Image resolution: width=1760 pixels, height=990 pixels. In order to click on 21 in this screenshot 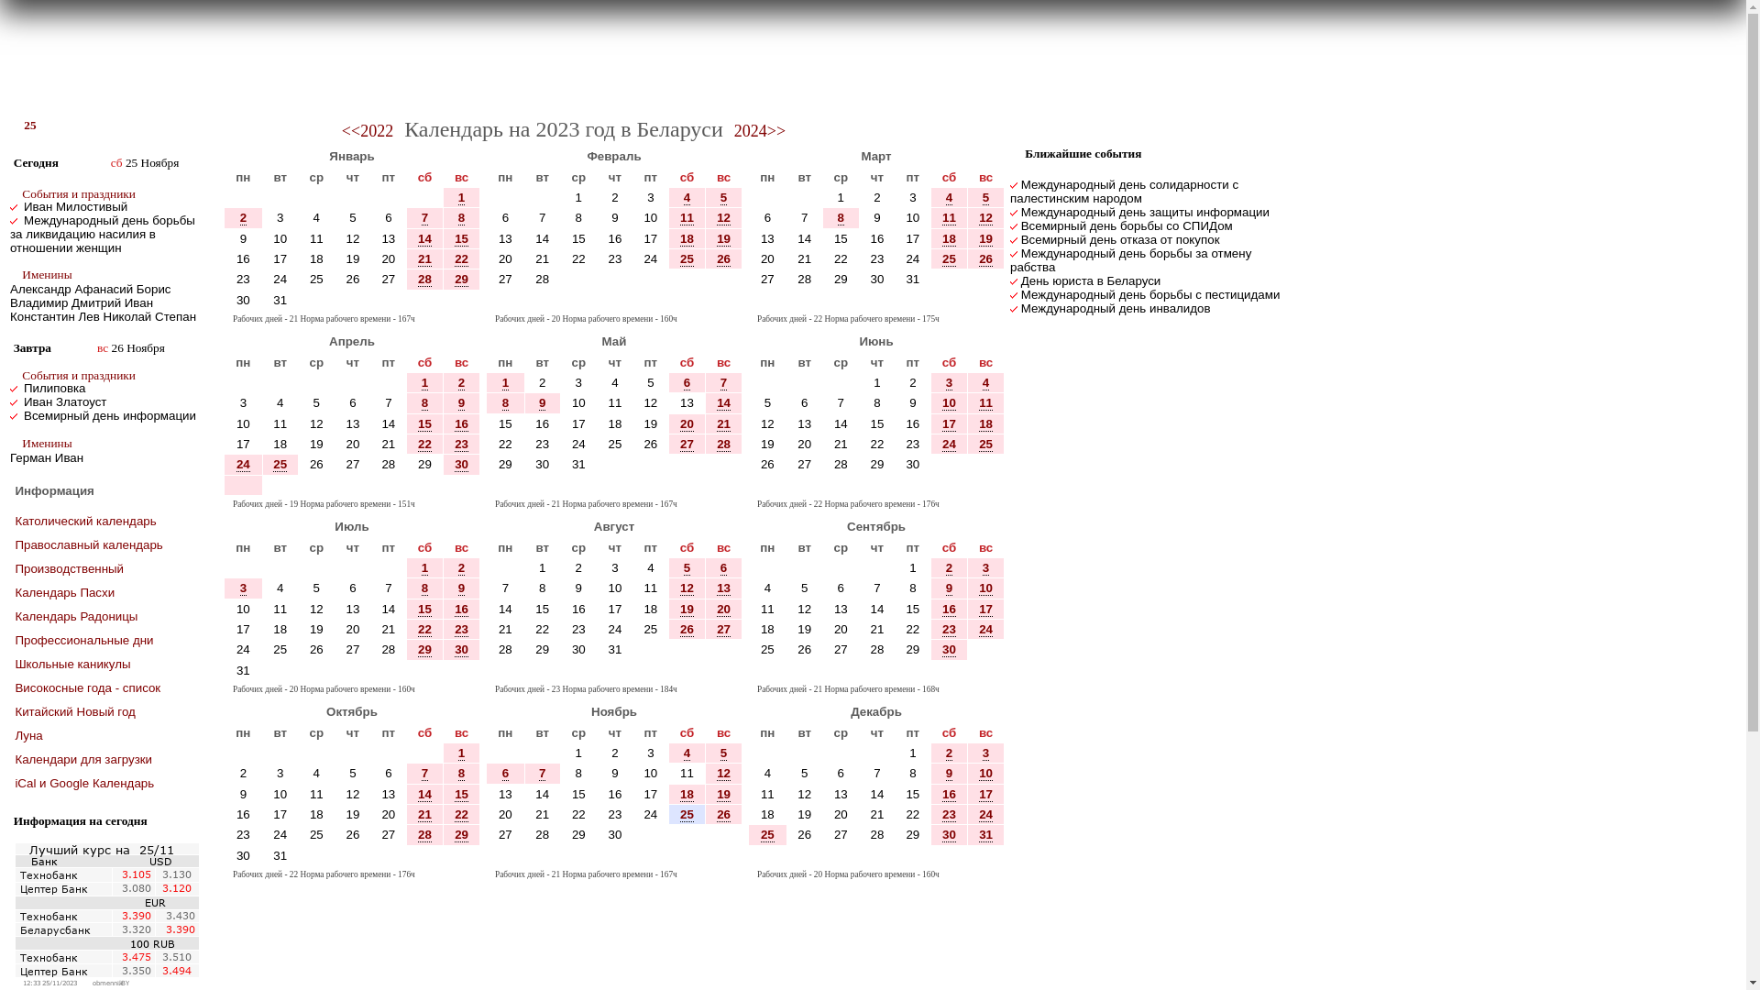, I will do `click(425, 259)`.